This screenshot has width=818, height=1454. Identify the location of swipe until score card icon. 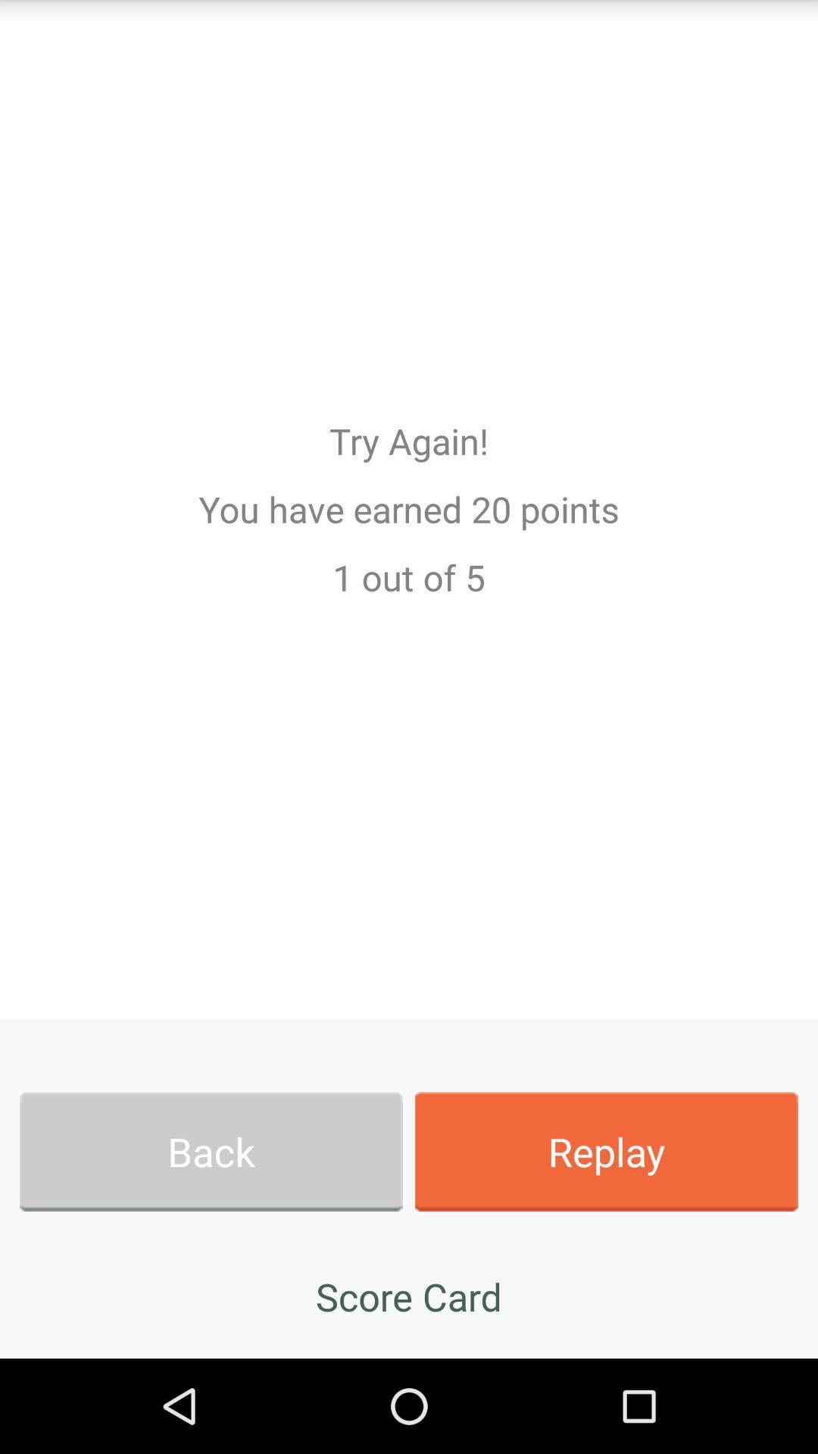
(409, 1296).